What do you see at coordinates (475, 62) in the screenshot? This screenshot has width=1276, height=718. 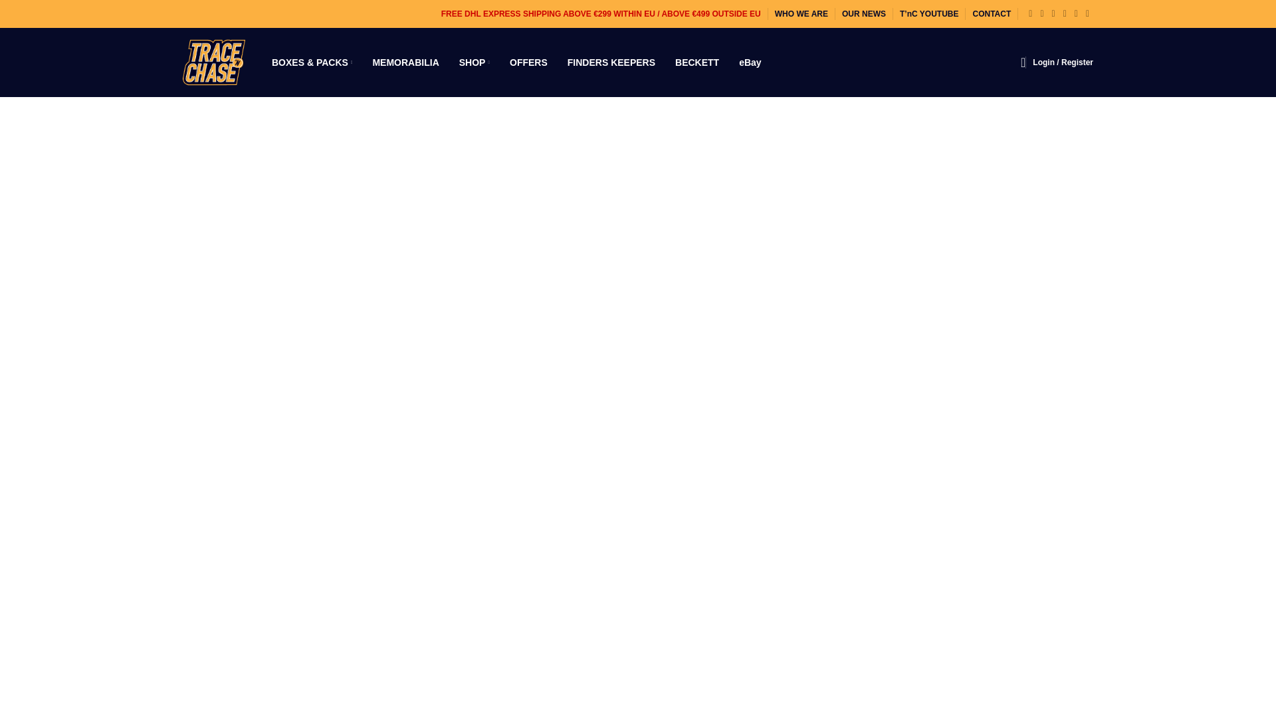 I see `SHOP` at bounding box center [475, 62].